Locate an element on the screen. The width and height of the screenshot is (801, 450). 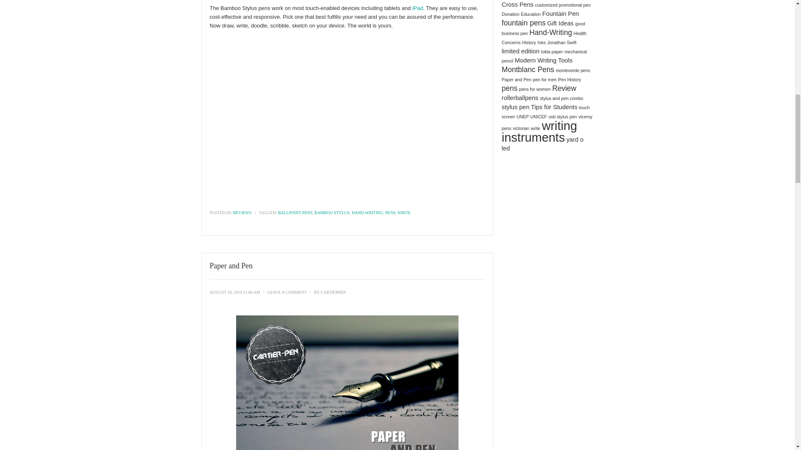
REVIEWS is located at coordinates (242, 212).